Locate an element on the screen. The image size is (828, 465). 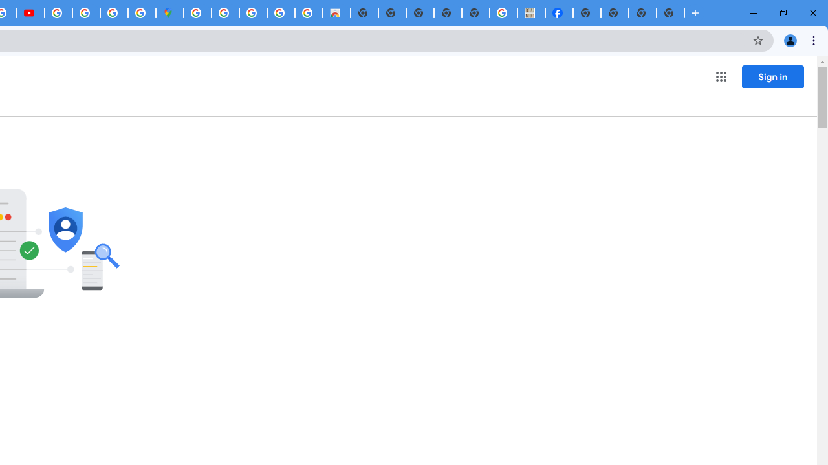
New Tab is located at coordinates (670, 13).